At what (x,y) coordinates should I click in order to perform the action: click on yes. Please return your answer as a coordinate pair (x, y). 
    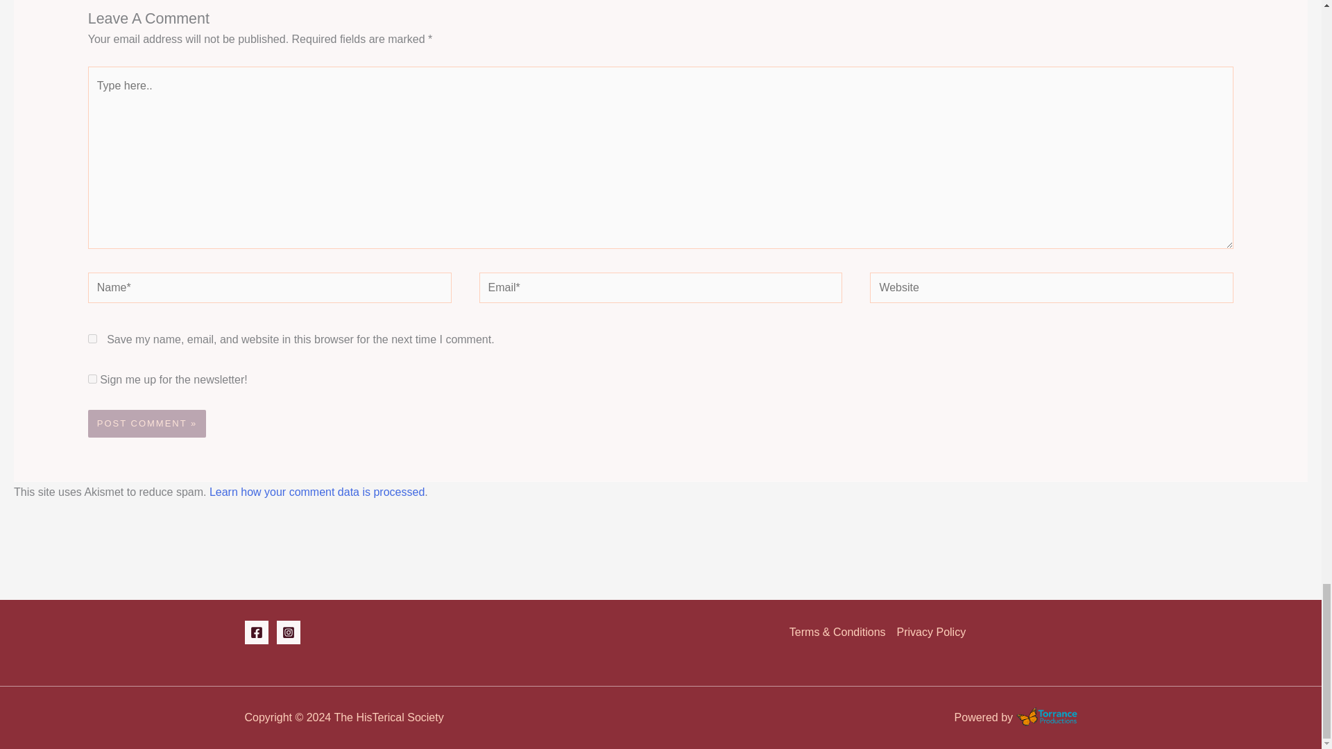
    Looking at the image, I should click on (92, 379).